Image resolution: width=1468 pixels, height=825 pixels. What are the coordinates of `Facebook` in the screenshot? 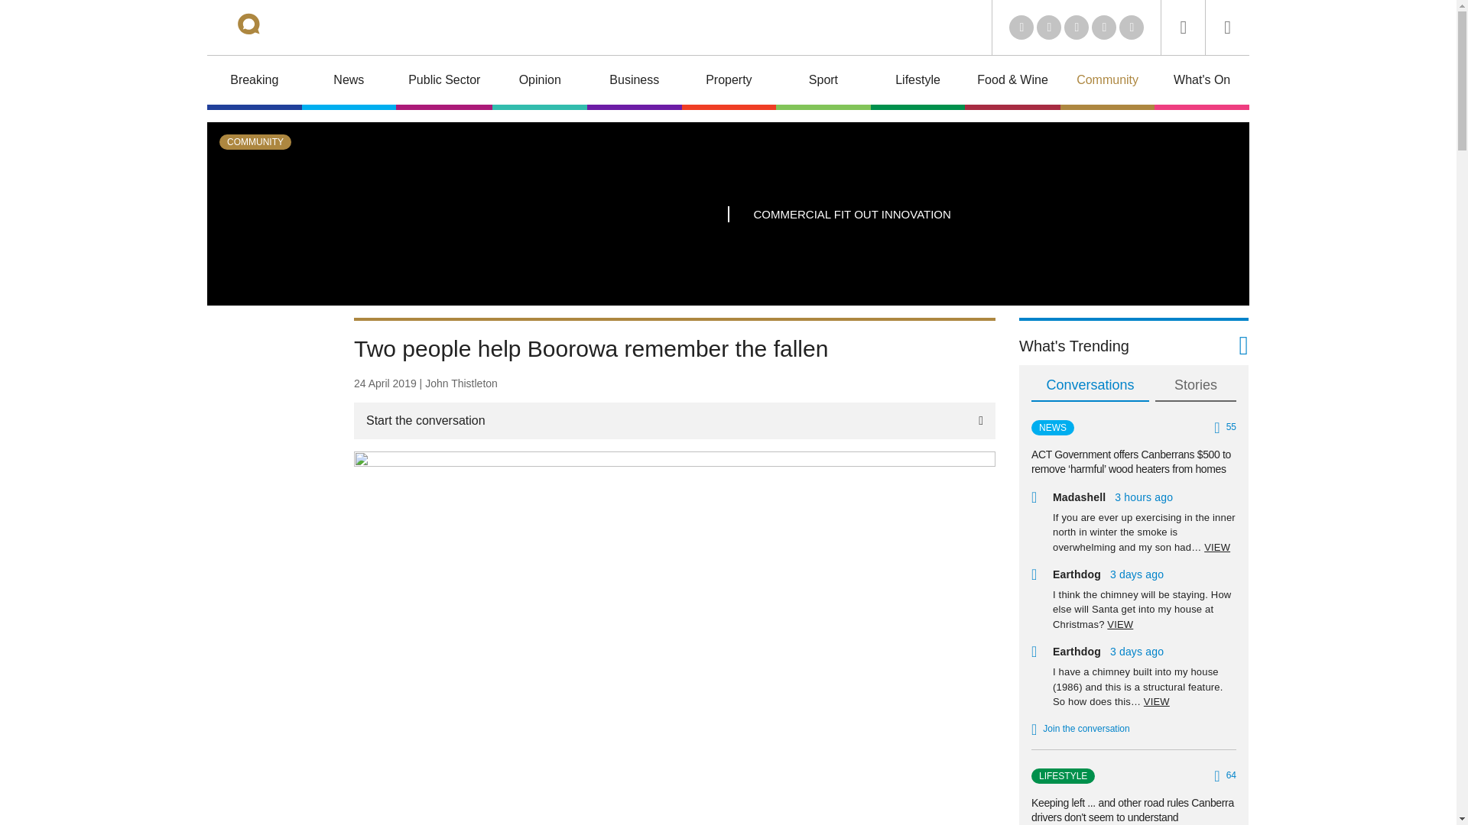 It's located at (1104, 27).